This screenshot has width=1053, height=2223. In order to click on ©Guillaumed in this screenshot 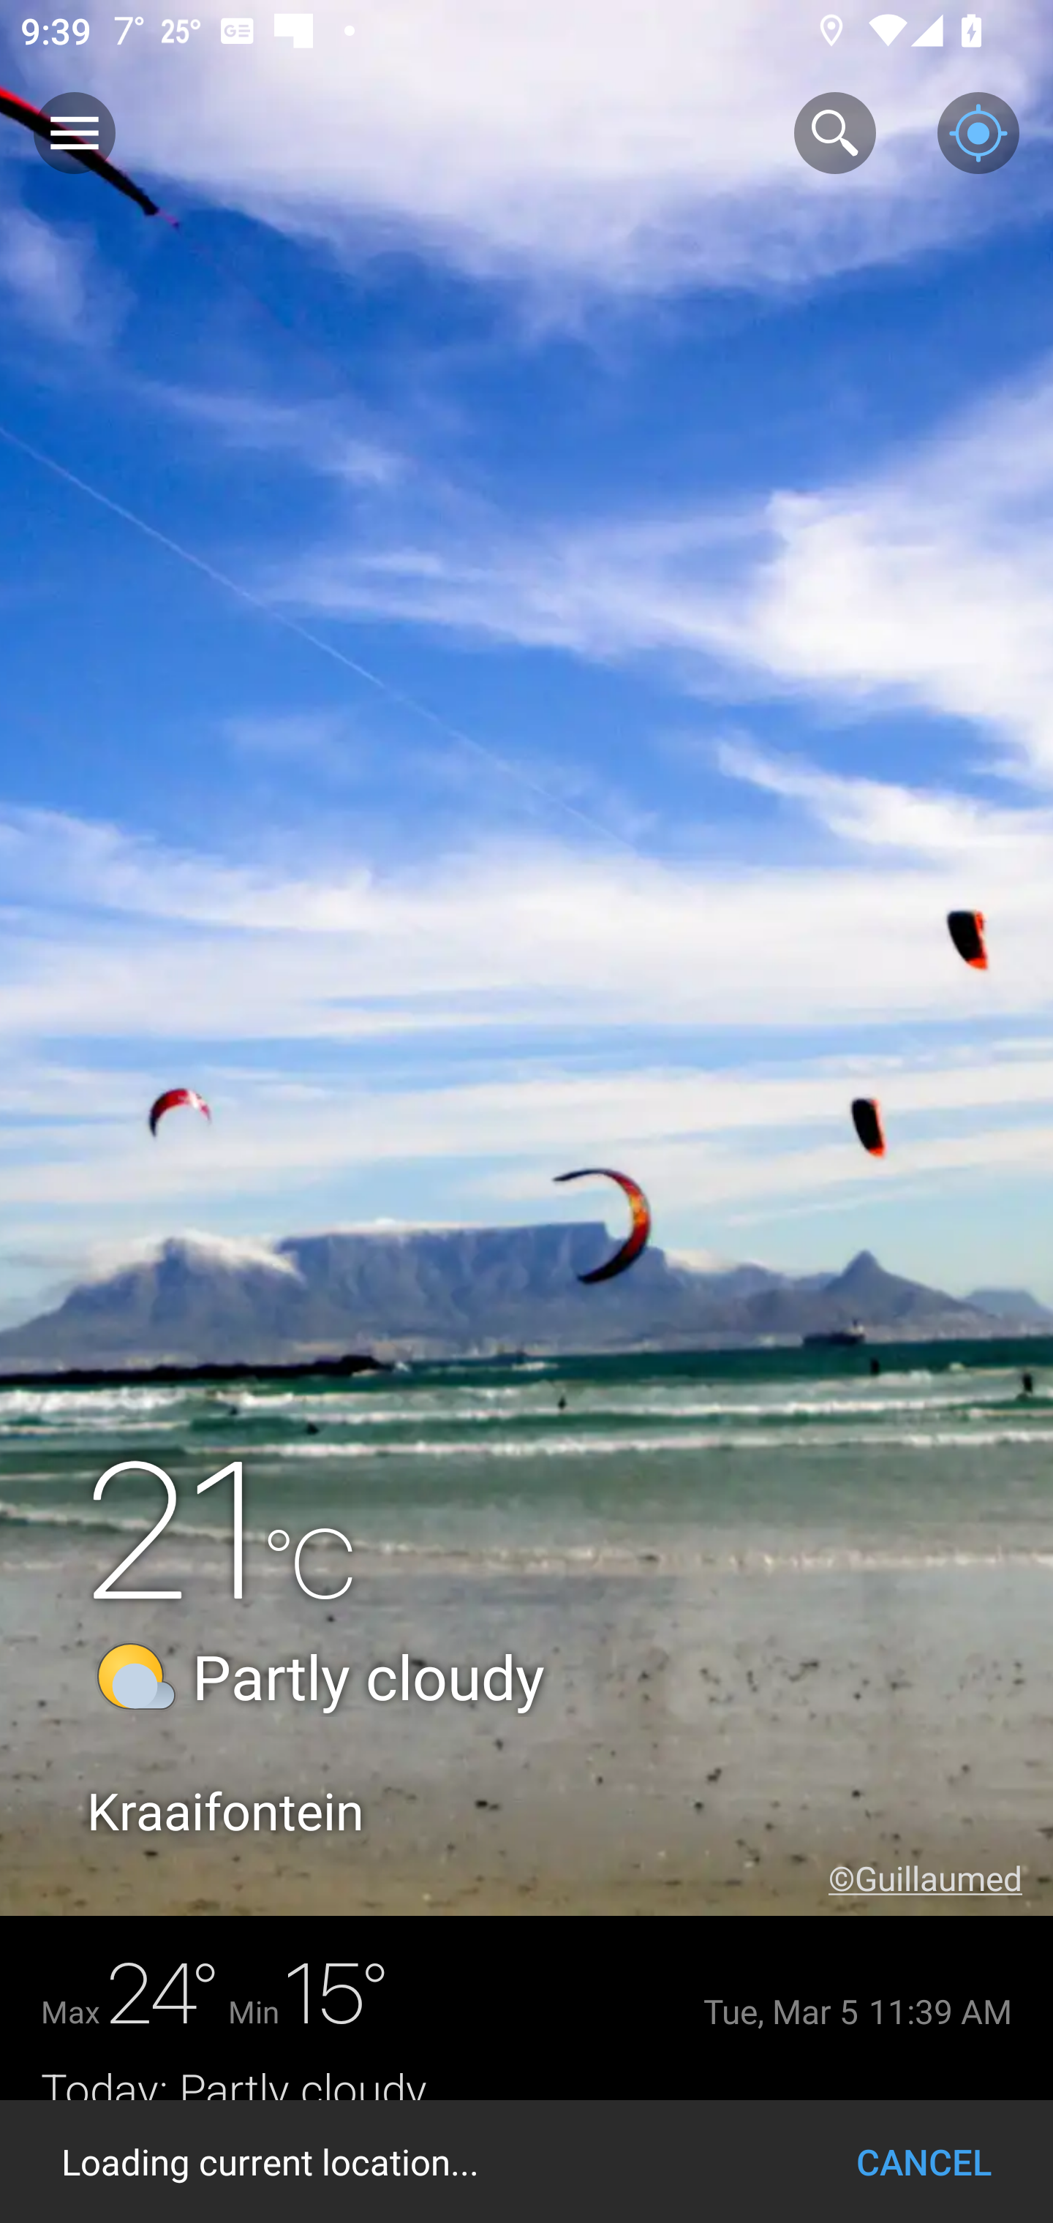, I will do `click(940, 1878)`.